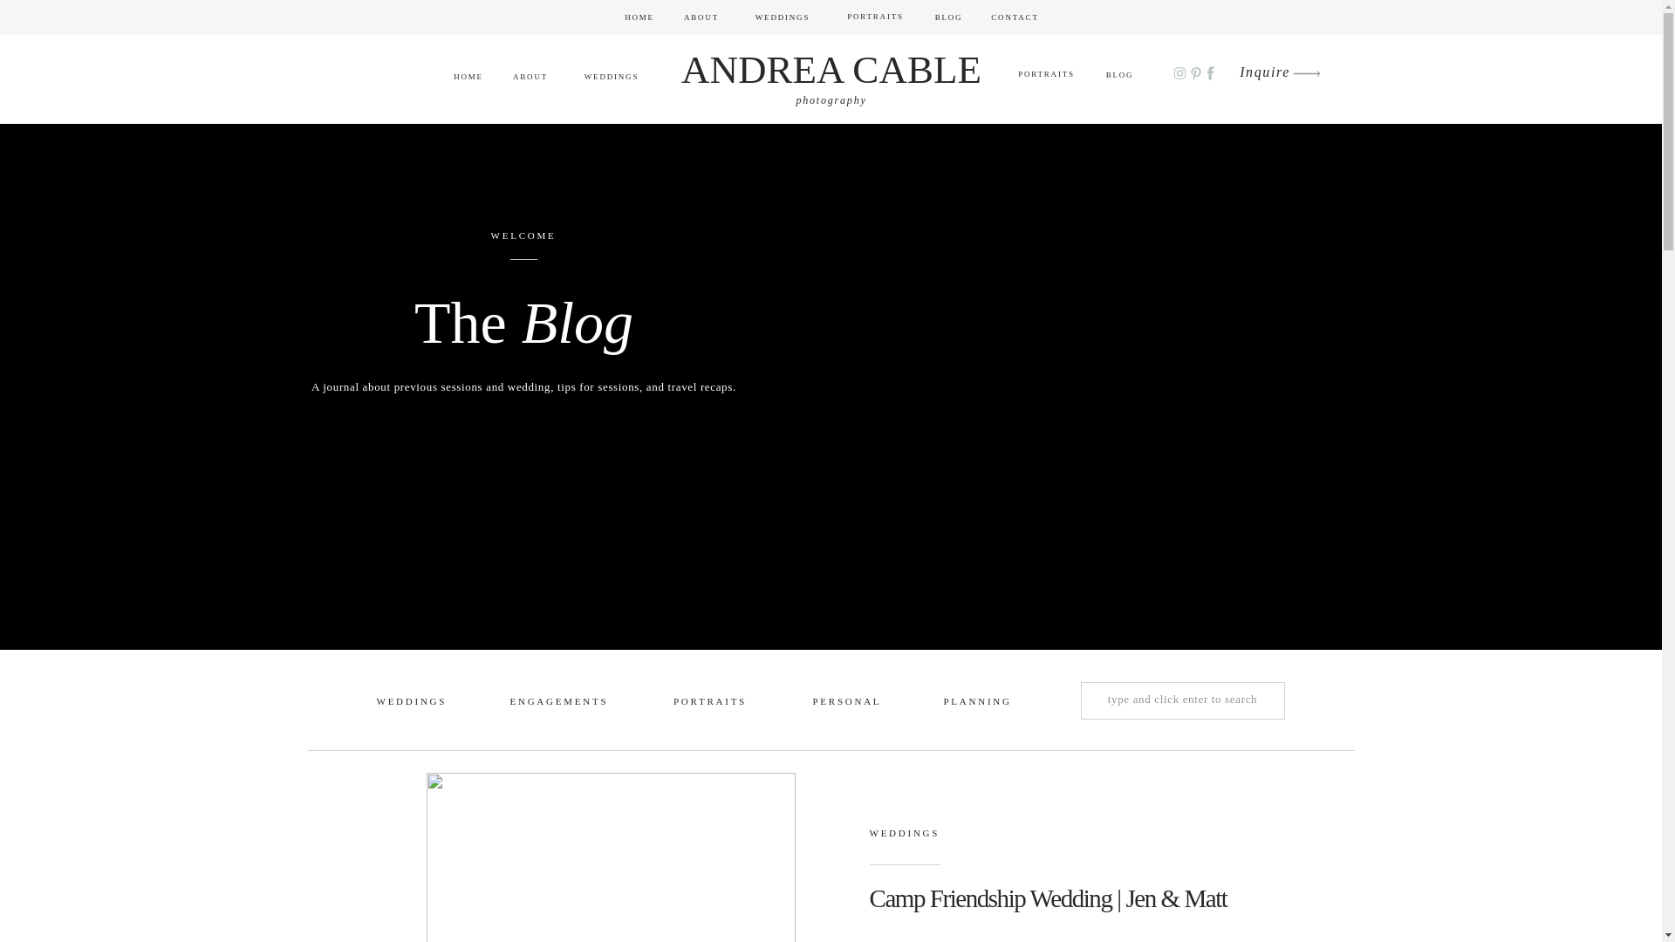 The height and width of the screenshot is (942, 1675). I want to click on BLOG, so click(948, 17).